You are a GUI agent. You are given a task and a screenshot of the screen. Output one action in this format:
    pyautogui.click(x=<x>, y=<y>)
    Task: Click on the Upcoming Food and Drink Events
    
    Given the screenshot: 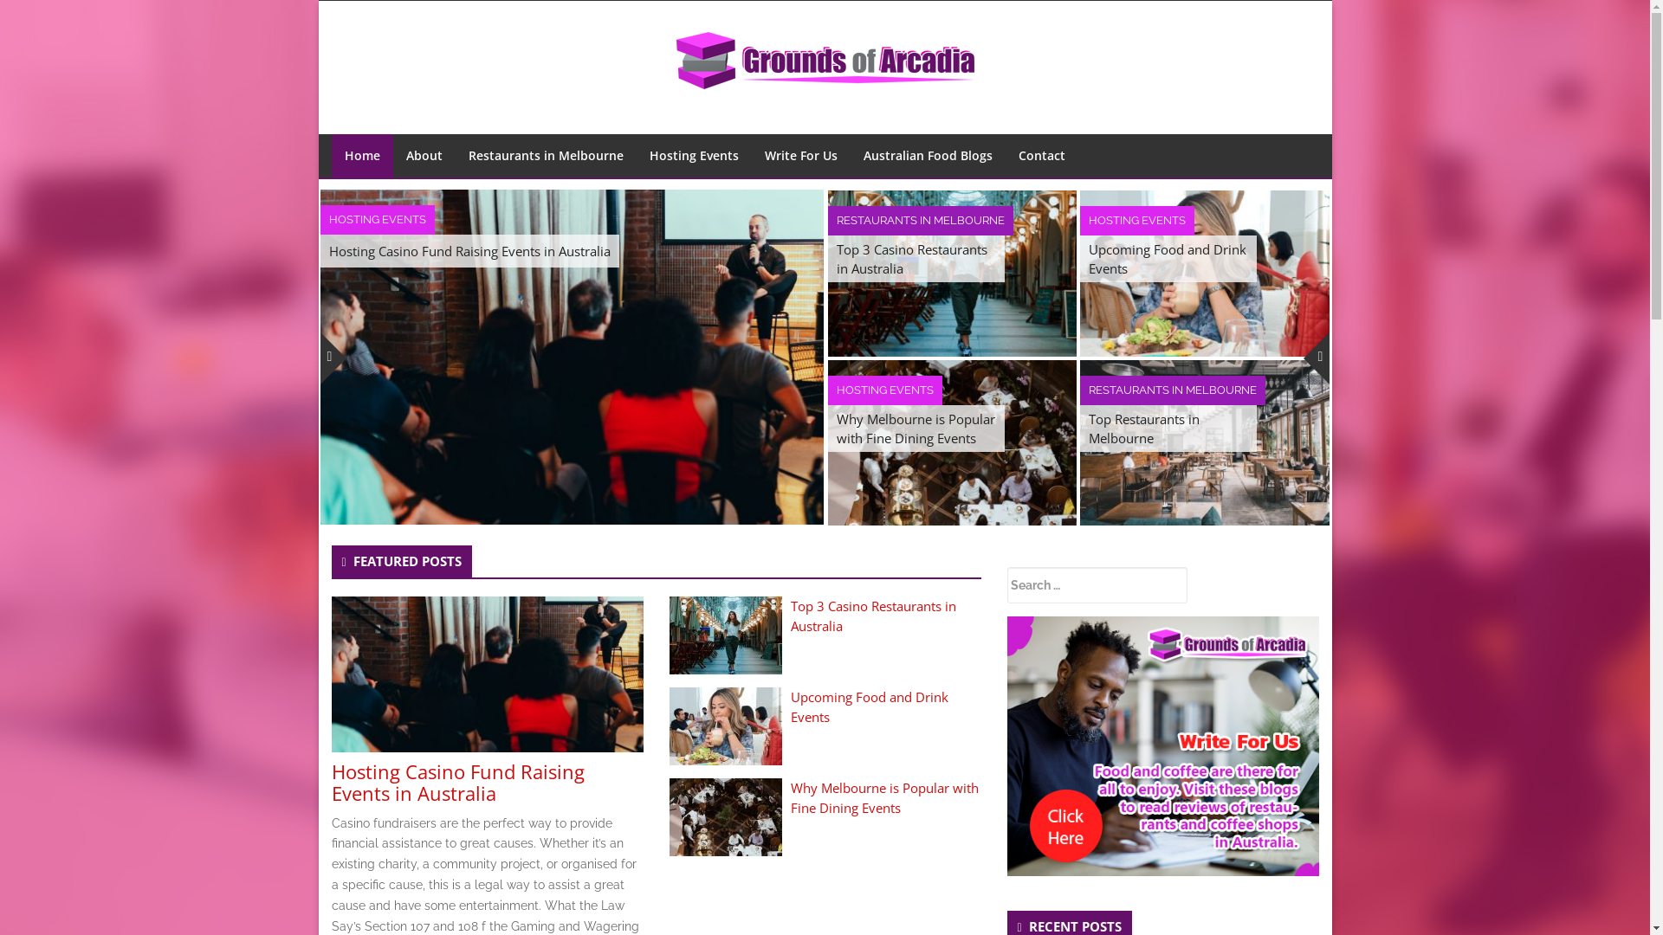 What is the action you would take?
    pyautogui.click(x=1205, y=274)
    